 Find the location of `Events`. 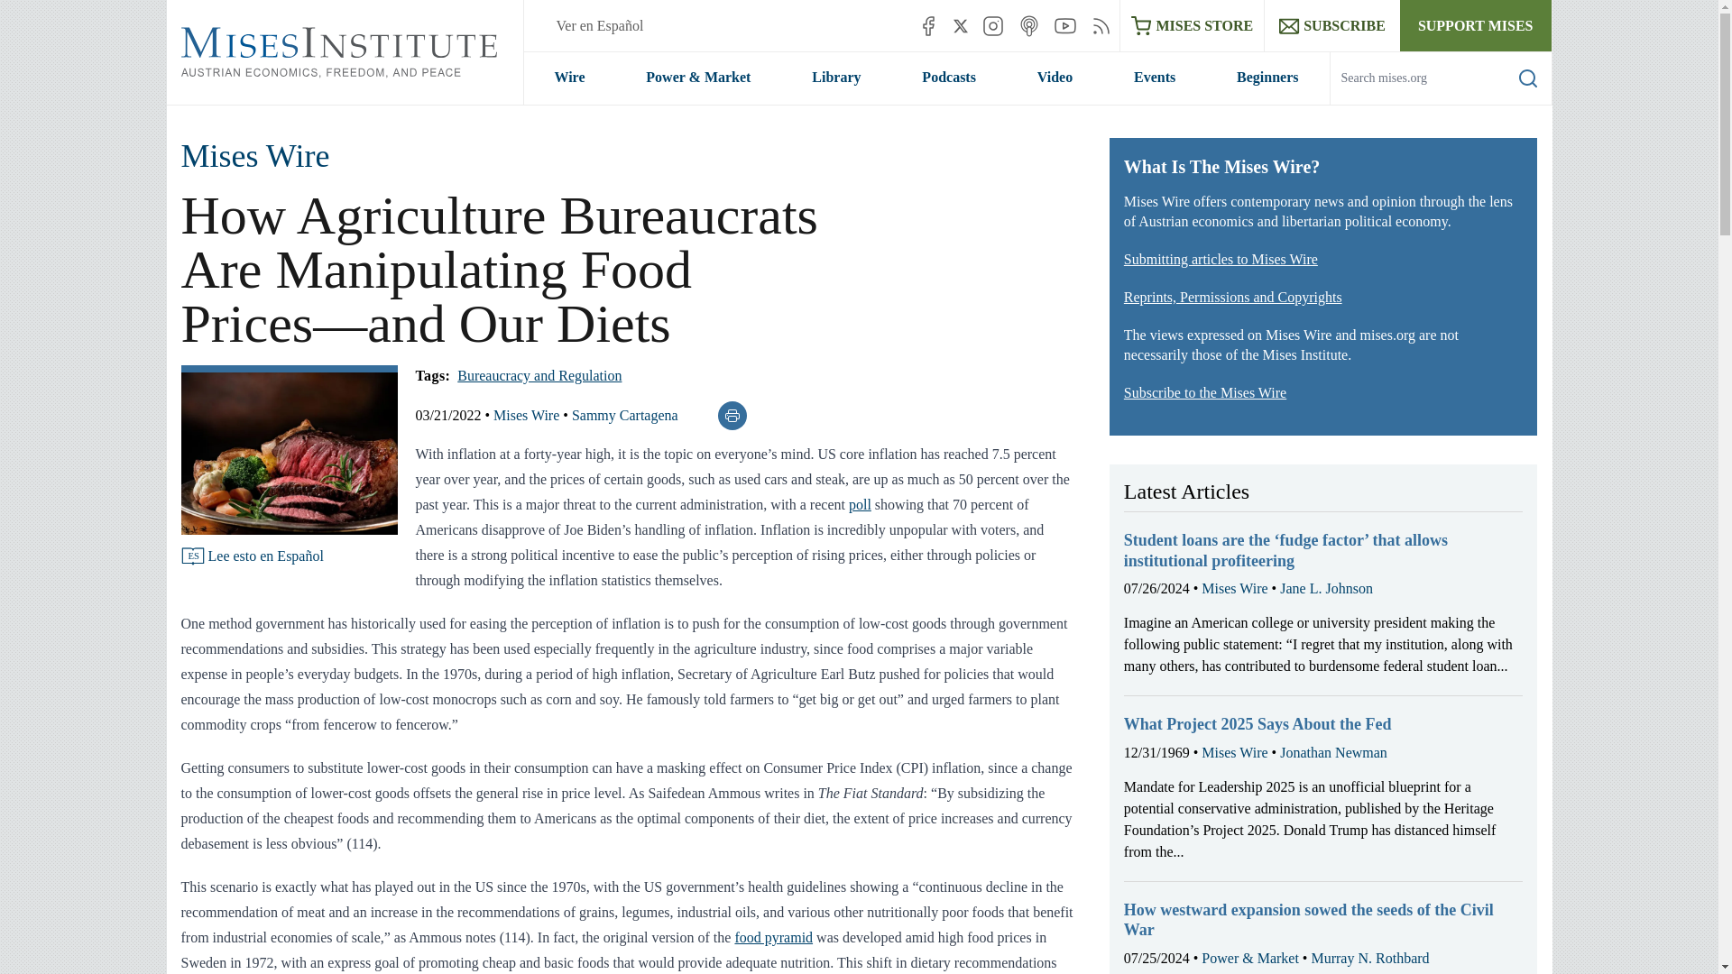

Events is located at coordinates (1155, 78).